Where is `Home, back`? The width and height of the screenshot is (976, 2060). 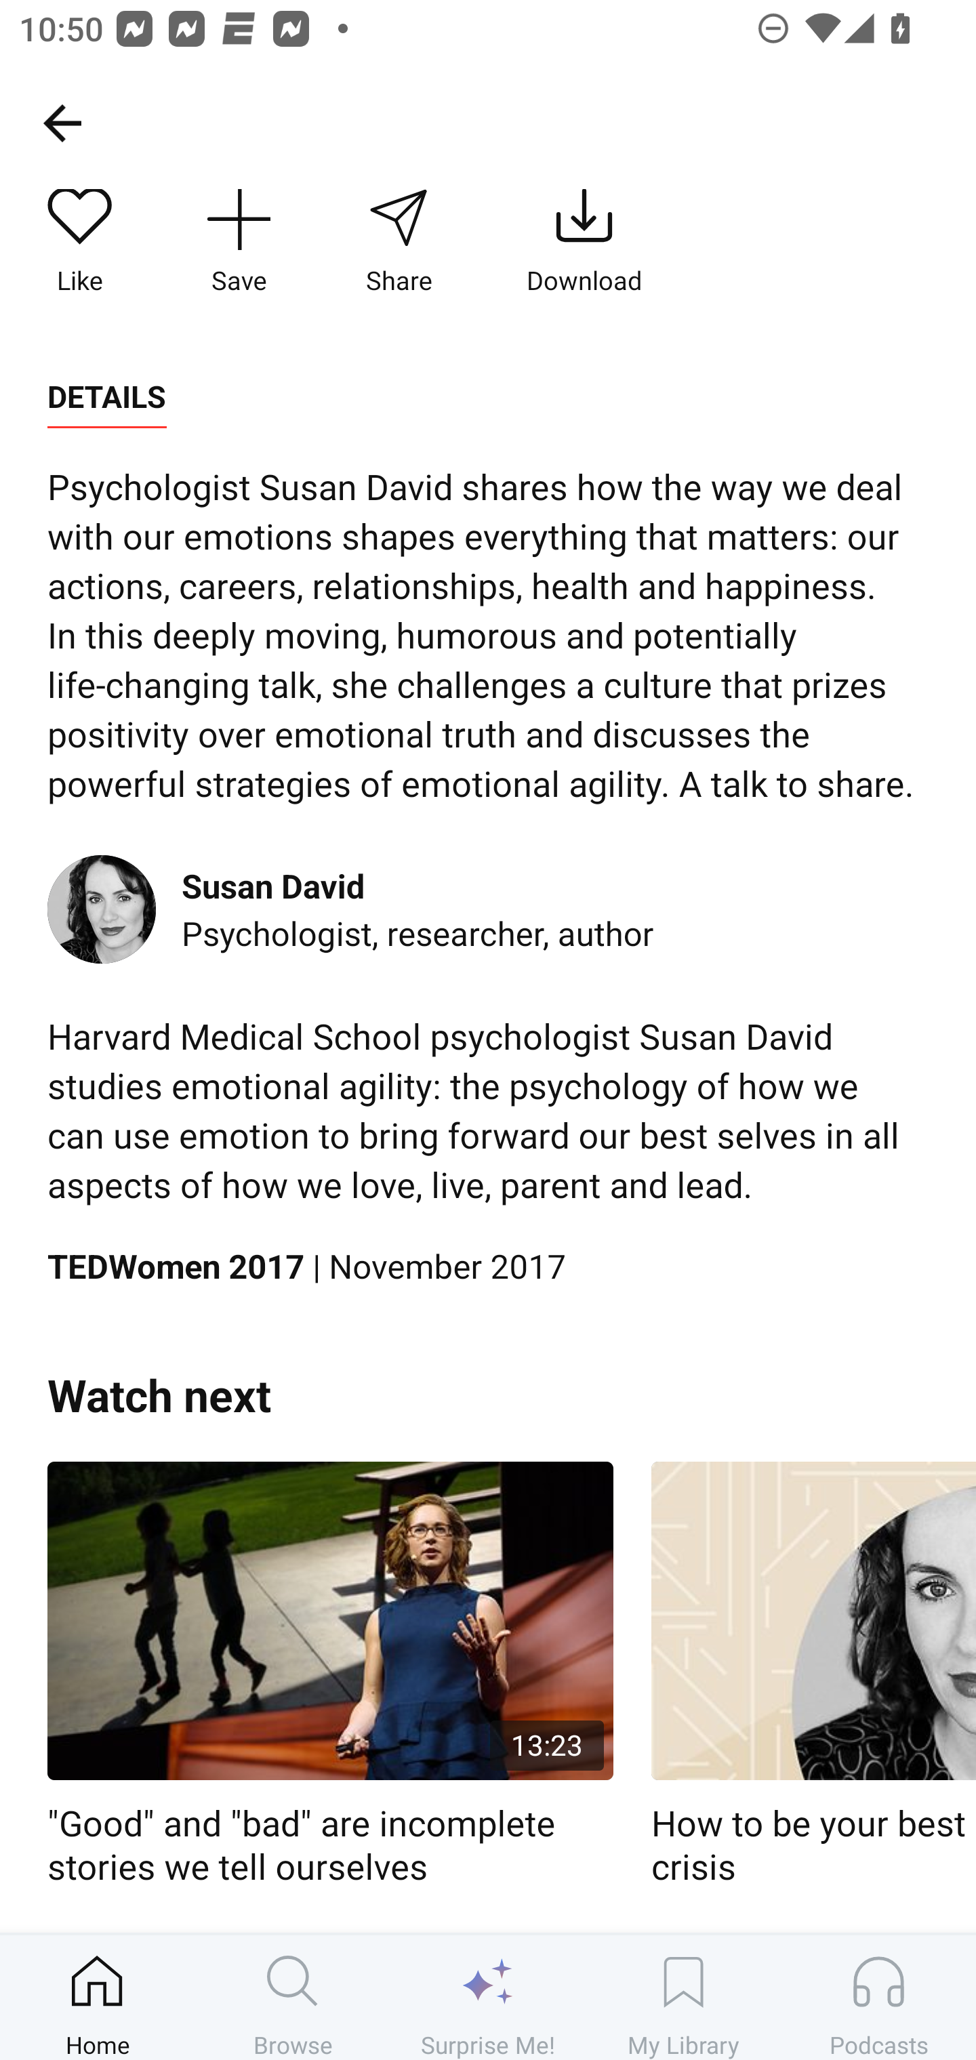 Home, back is located at coordinates (62, 122).